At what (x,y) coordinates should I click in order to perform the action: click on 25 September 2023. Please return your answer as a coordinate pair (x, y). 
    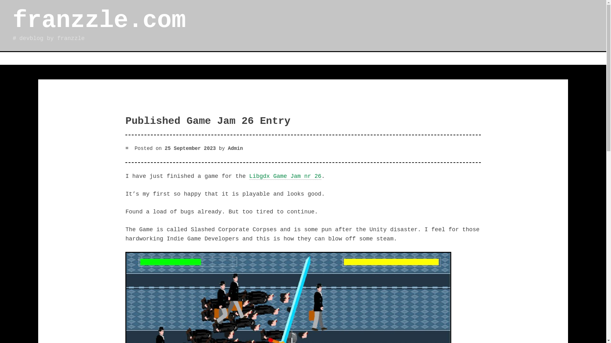
    Looking at the image, I should click on (190, 149).